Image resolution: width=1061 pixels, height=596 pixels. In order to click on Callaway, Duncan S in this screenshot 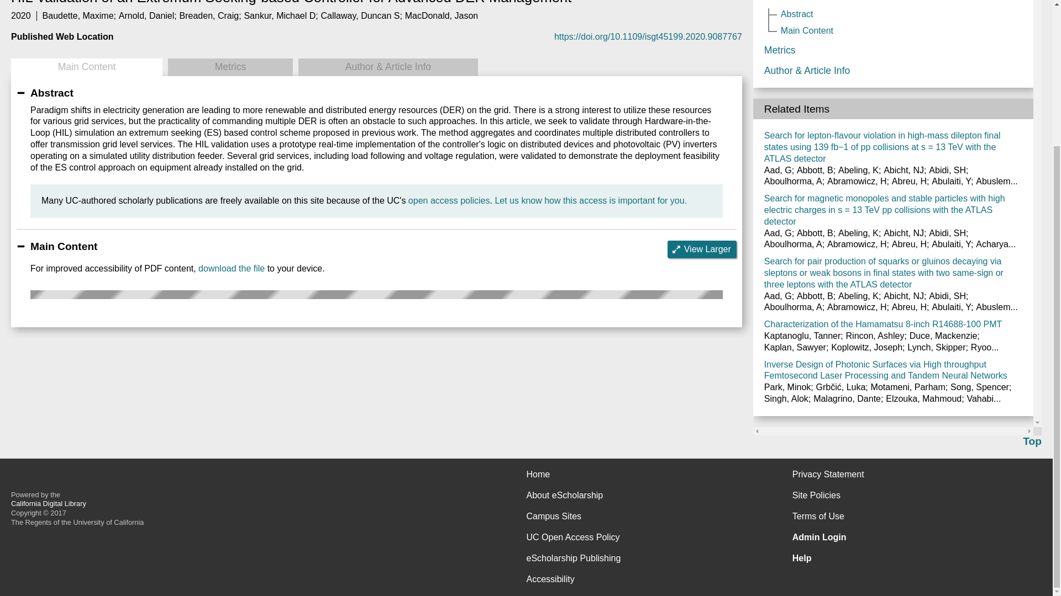, I will do `click(360, 15)`.